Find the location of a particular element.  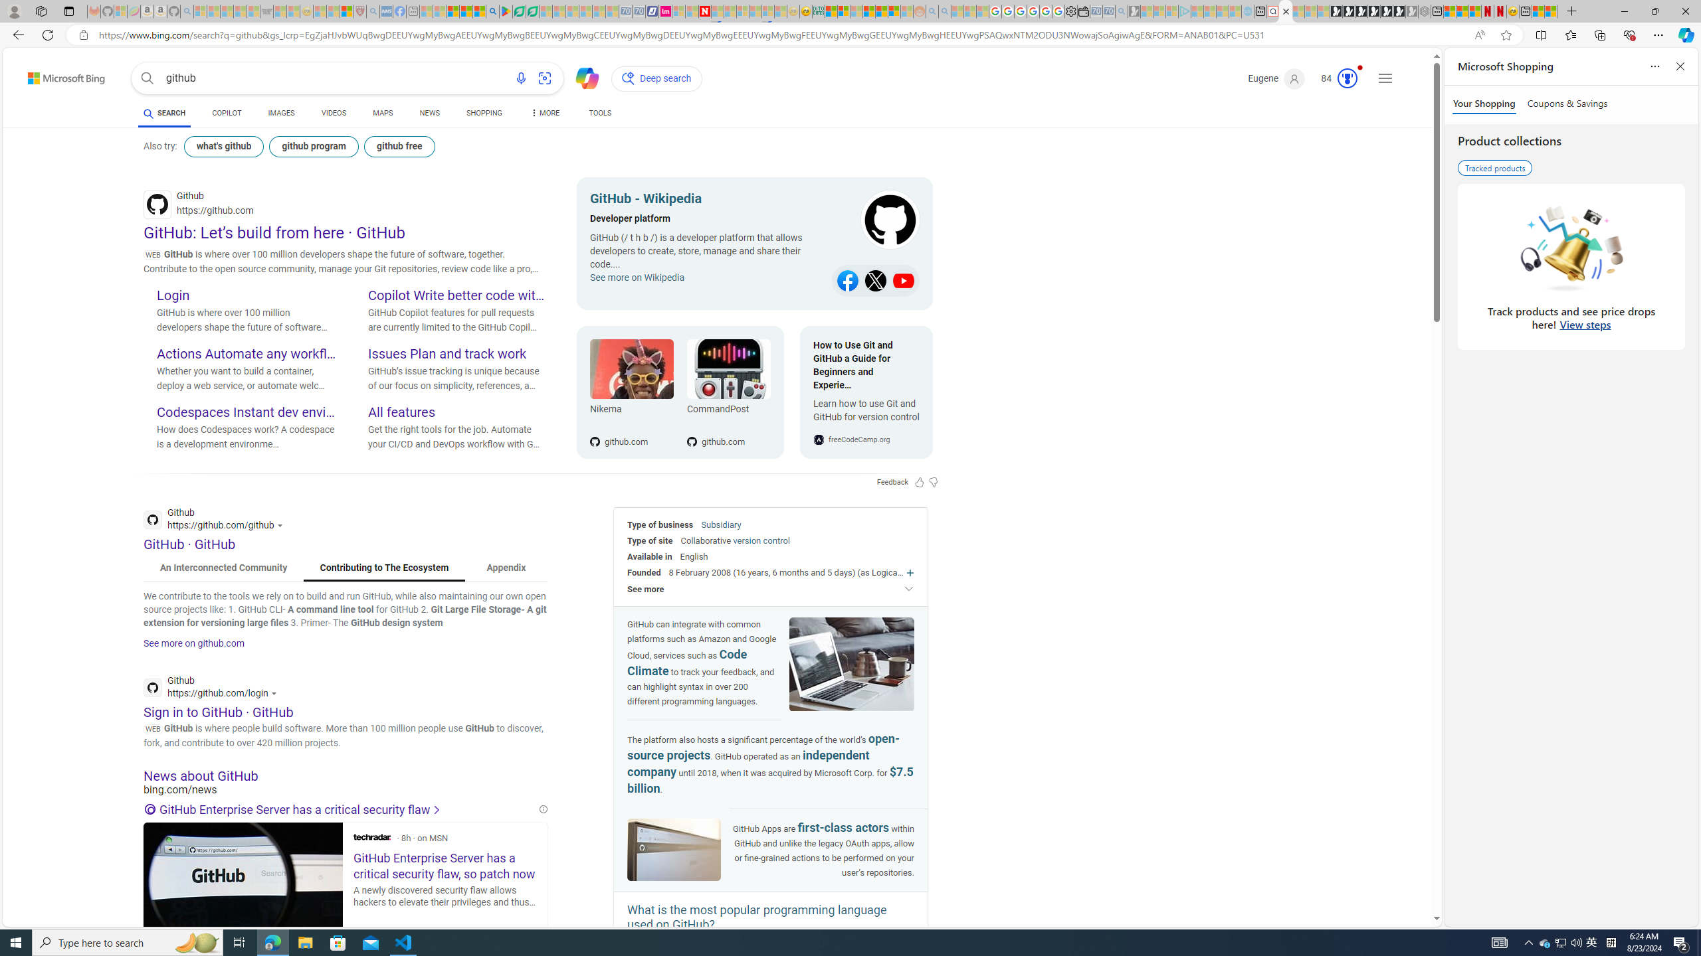

google - Search is located at coordinates (492, 11).